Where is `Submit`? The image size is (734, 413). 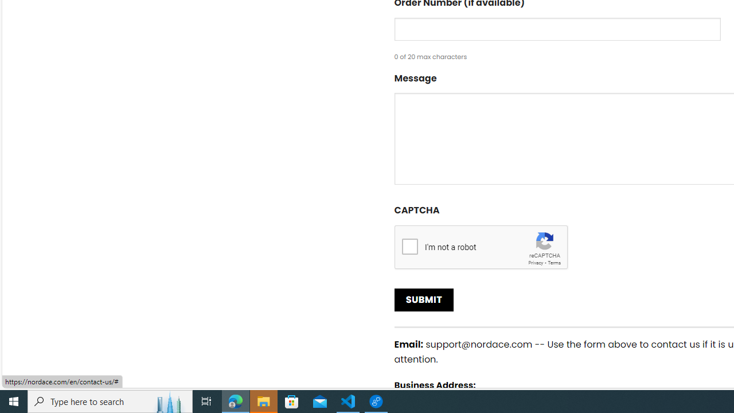
Submit is located at coordinates (424, 299).